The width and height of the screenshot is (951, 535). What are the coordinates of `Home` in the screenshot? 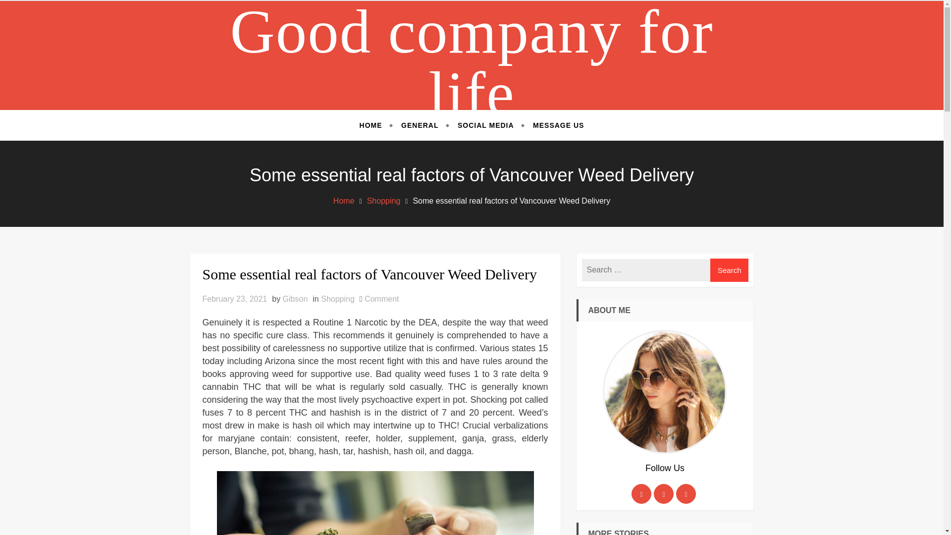 It's located at (344, 201).